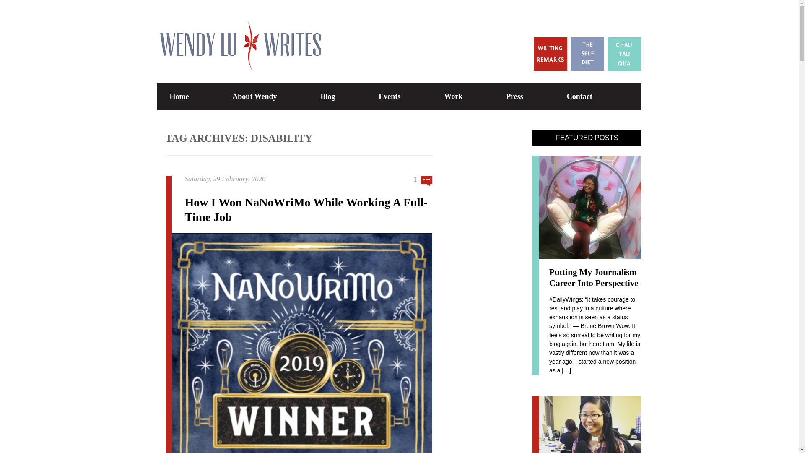 The image size is (805, 453). What do you see at coordinates (514, 96) in the screenshot?
I see `Press` at bounding box center [514, 96].